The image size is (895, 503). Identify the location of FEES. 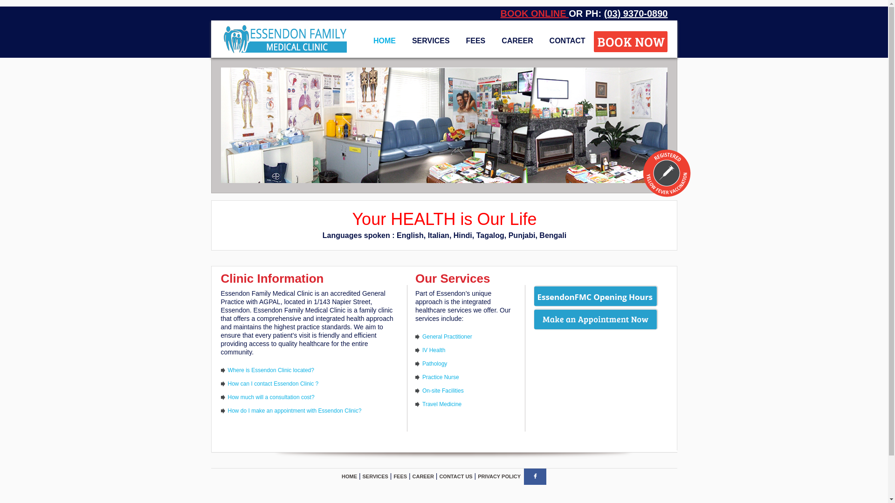
(475, 41).